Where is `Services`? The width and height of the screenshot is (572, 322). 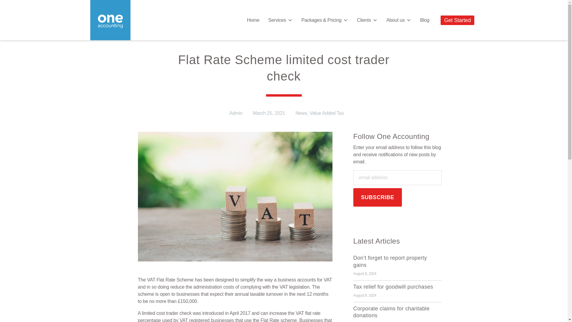
Services is located at coordinates (280, 20).